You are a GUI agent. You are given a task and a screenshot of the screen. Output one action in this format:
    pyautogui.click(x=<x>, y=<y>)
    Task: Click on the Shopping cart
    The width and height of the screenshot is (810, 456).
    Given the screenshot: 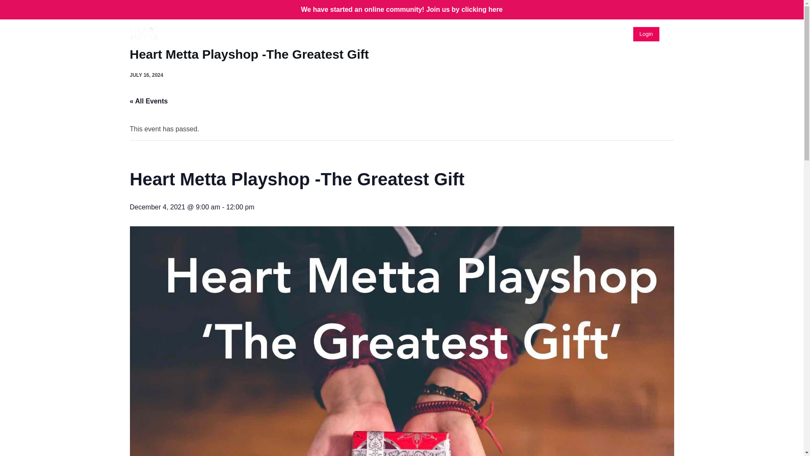 What is the action you would take?
    pyautogui.click(x=671, y=34)
    